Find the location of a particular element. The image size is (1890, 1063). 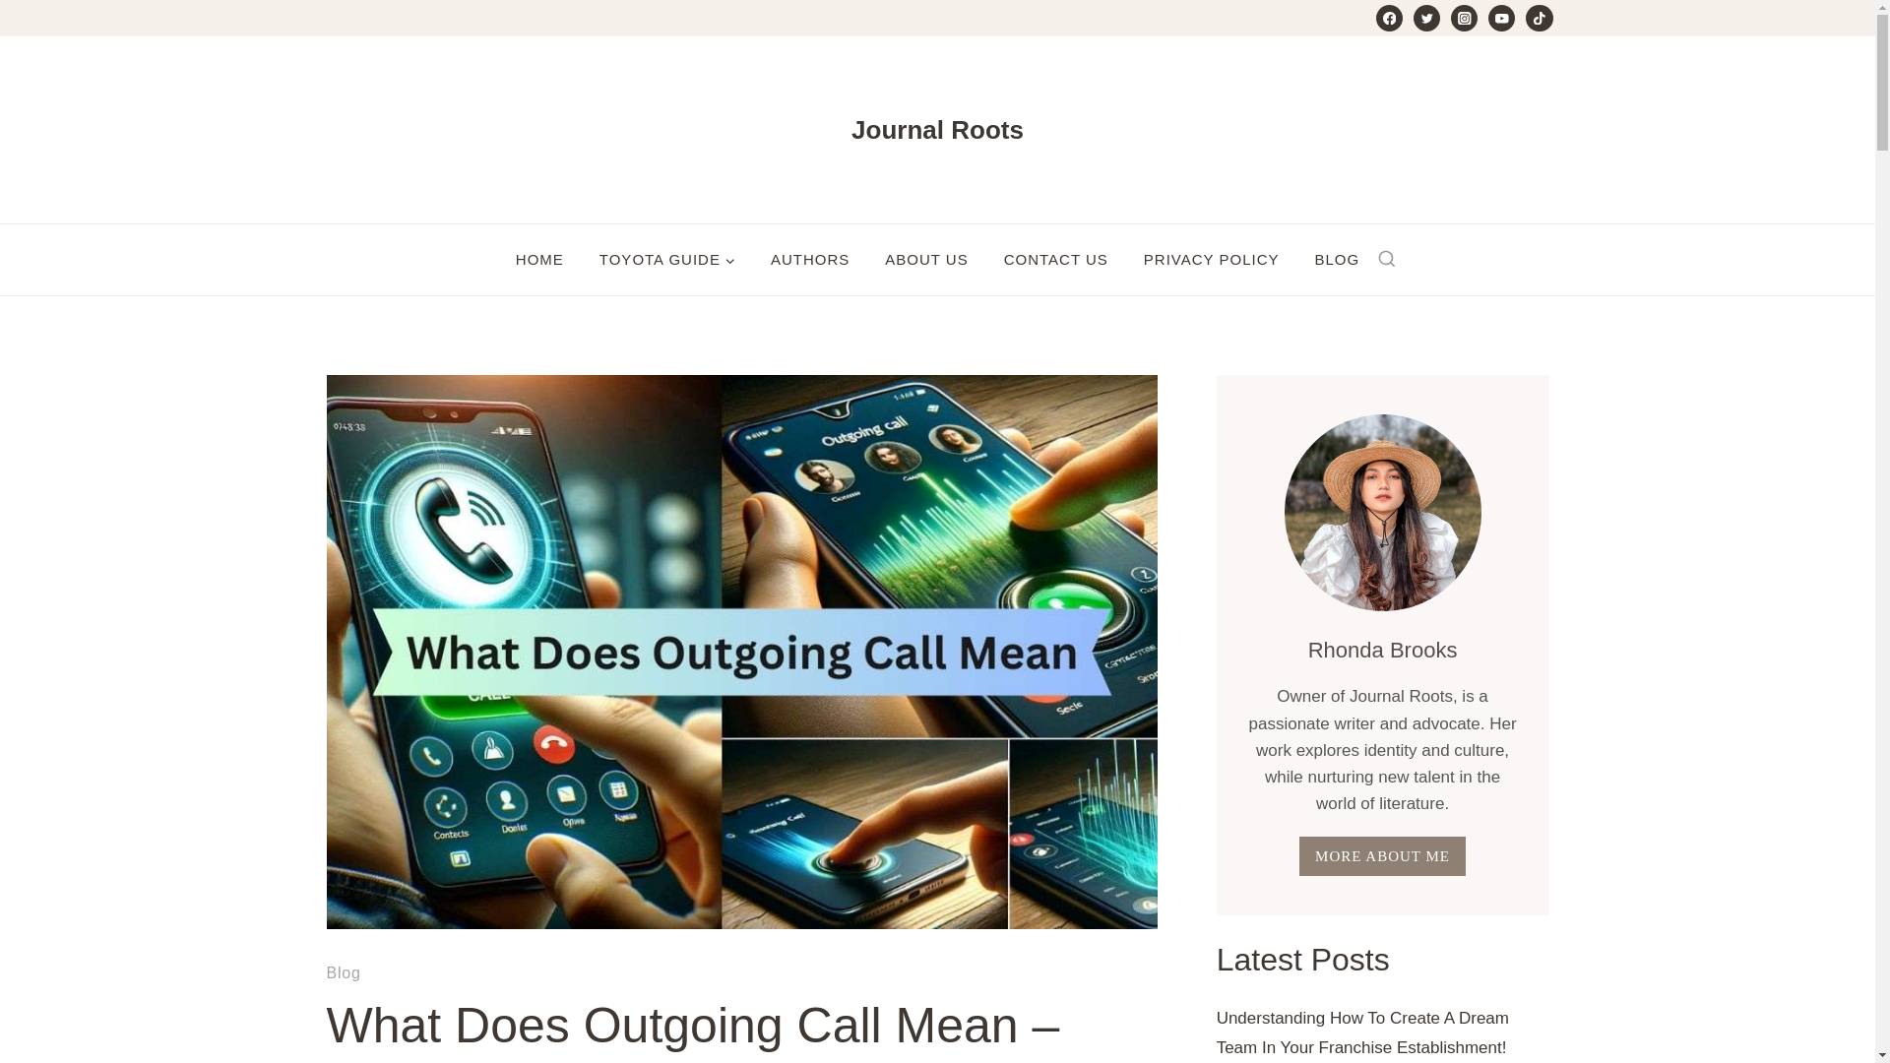

AUTHORS is located at coordinates (809, 260).